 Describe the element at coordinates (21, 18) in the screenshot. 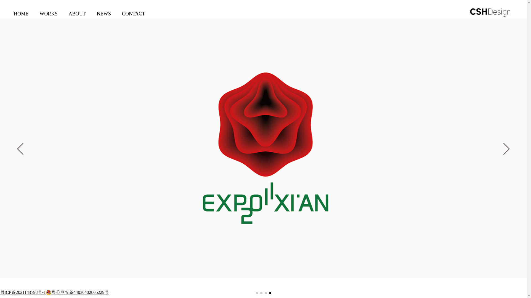

I see `HOME` at that location.